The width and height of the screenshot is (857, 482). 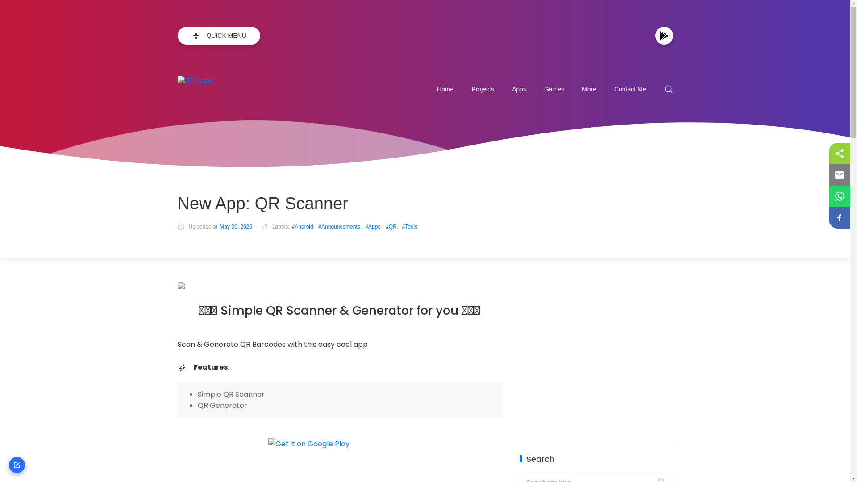 I want to click on Apps, so click(x=519, y=89).